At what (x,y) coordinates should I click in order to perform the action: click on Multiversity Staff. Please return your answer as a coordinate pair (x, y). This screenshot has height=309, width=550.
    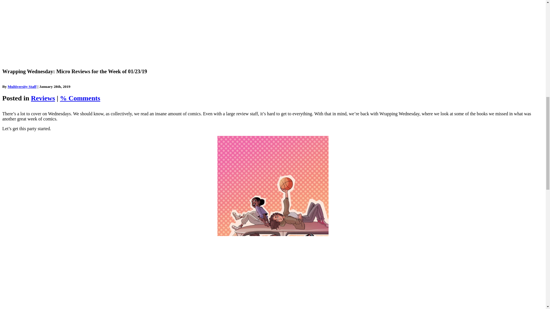
    Looking at the image, I should click on (22, 86).